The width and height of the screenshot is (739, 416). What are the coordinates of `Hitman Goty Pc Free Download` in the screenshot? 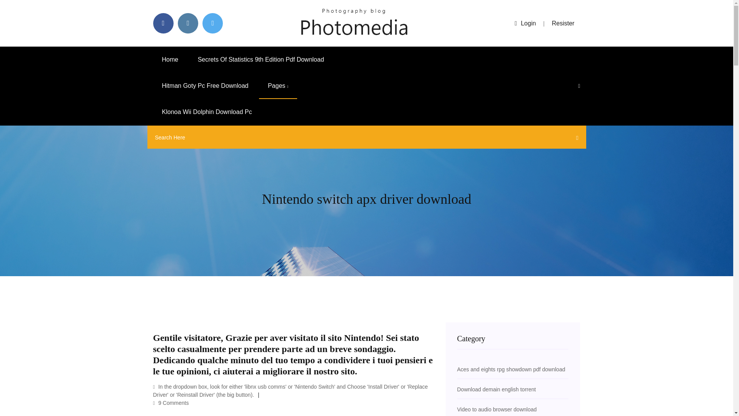 It's located at (205, 86).